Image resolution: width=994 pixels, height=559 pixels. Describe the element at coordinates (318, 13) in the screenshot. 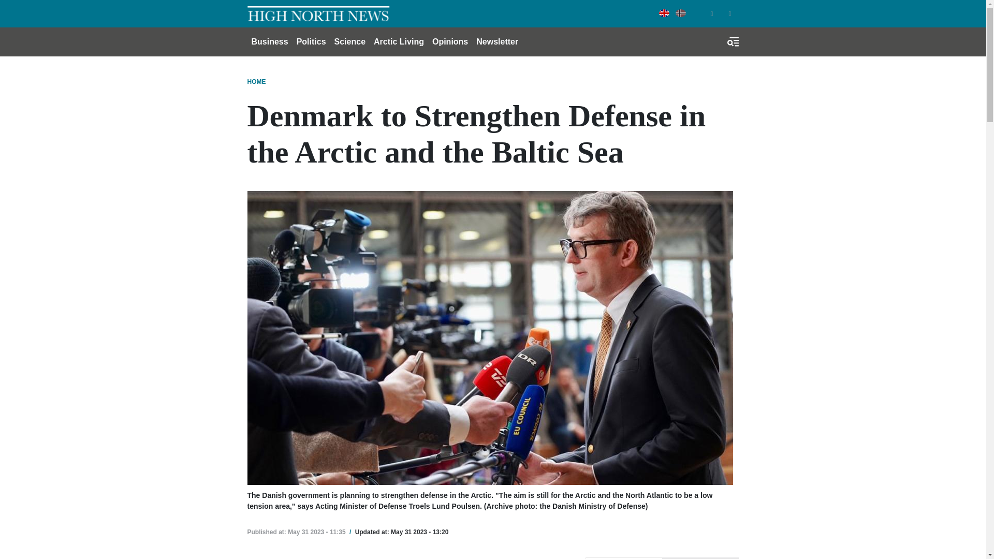

I see `Home` at that location.